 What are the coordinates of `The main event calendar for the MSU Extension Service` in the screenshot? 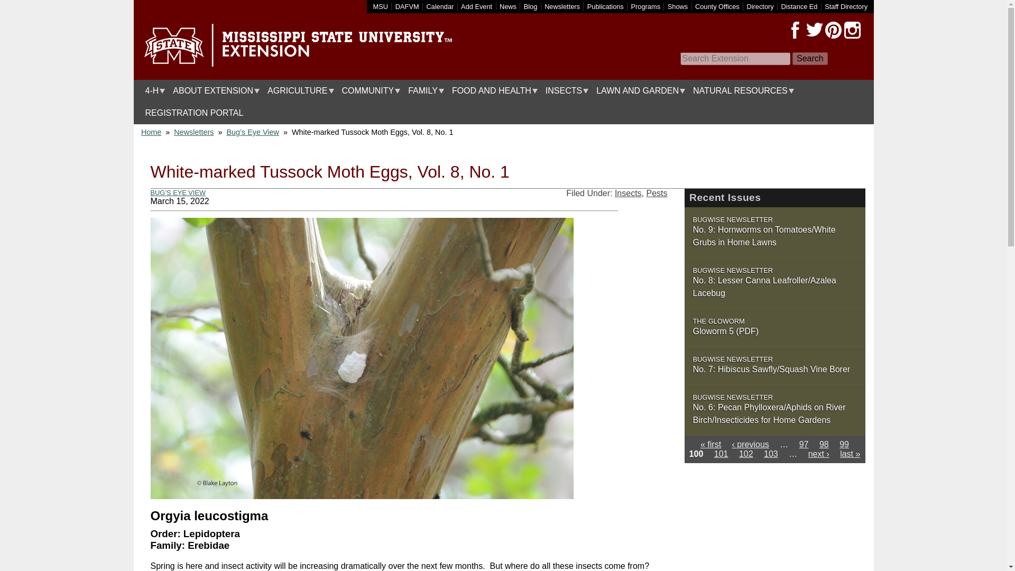 It's located at (440, 6).